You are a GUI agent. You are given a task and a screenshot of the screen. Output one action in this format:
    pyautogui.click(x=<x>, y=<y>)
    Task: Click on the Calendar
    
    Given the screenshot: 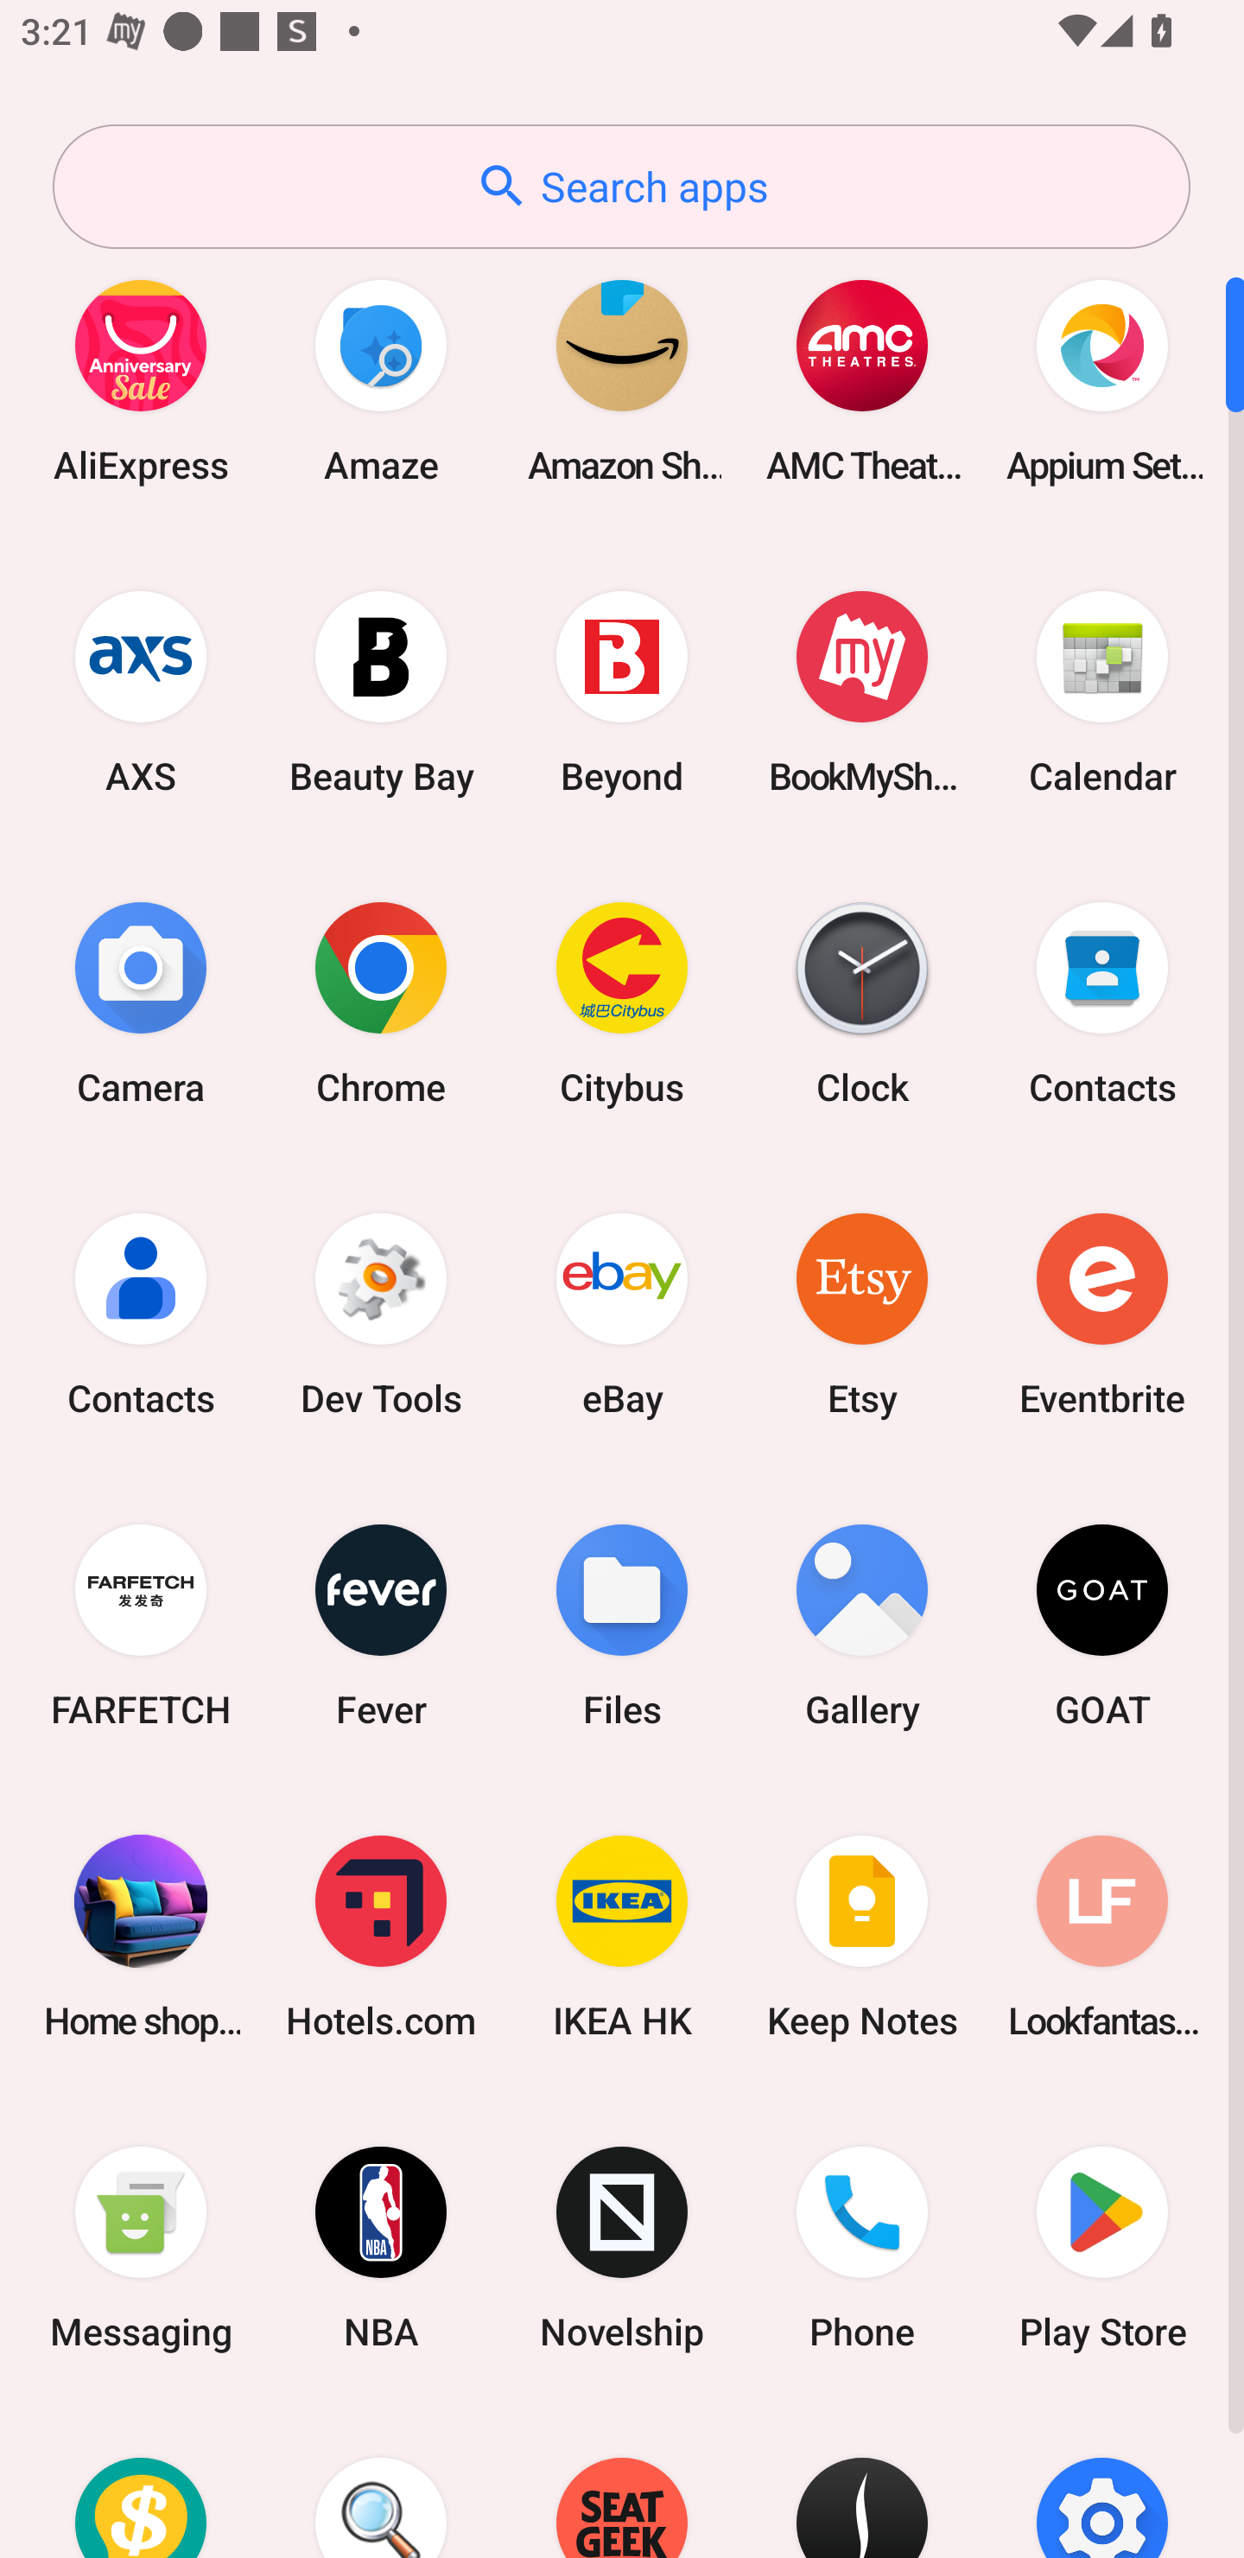 What is the action you would take?
    pyautogui.click(x=1102, y=691)
    